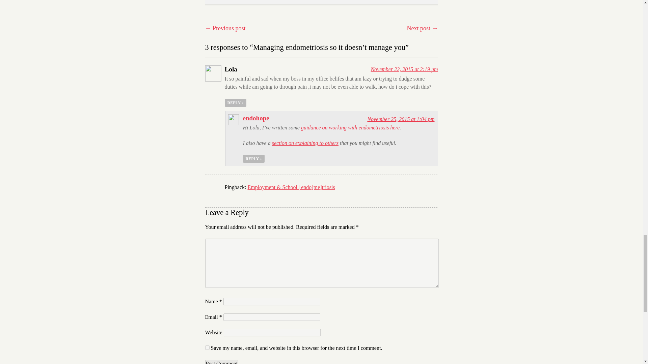 This screenshot has height=364, width=648. Describe the element at coordinates (401, 119) in the screenshot. I see `November 25, 2015 at 1:04 pm` at that location.